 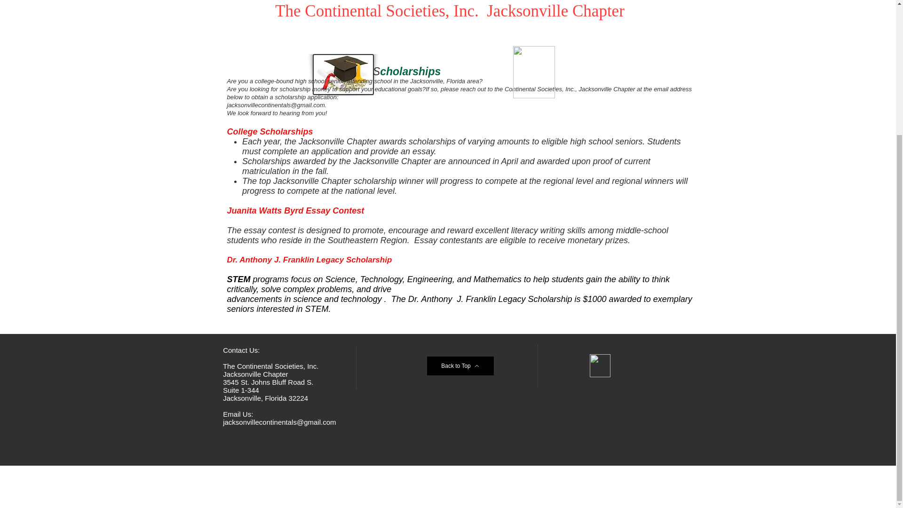 I want to click on Back to Top, so click(x=460, y=366).